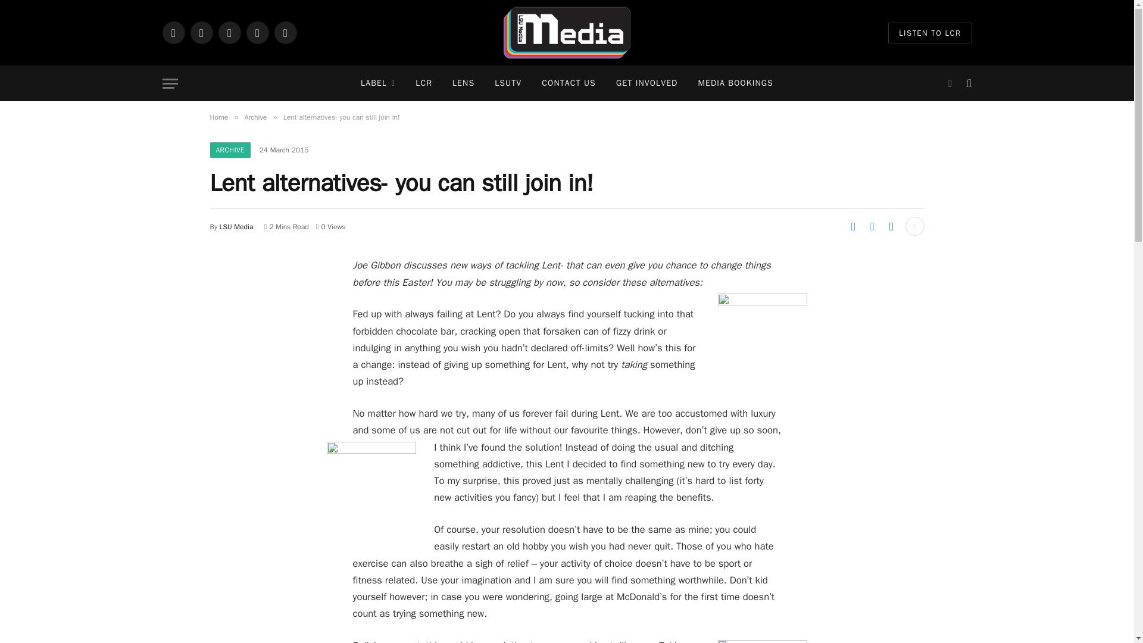  Describe the element at coordinates (173, 32) in the screenshot. I see `Facebook` at that location.